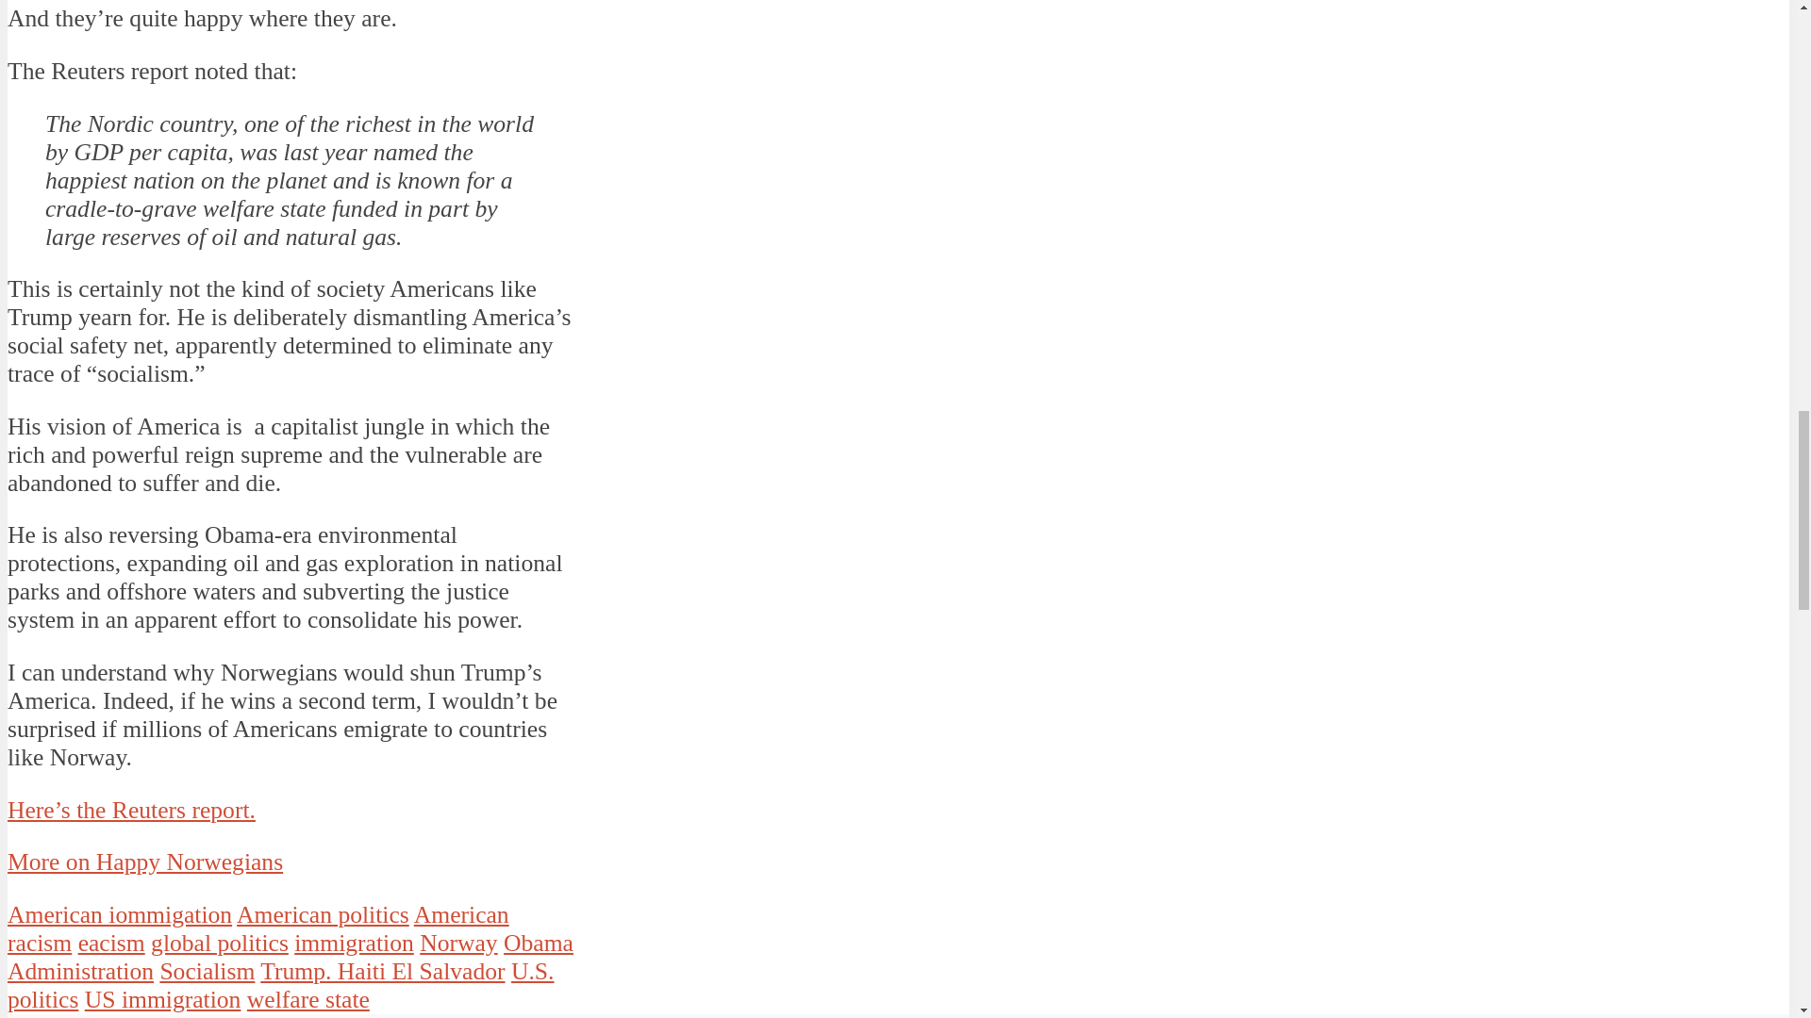 This screenshot has height=1018, width=1811. Describe the element at coordinates (219, 943) in the screenshot. I see `global politics` at that location.